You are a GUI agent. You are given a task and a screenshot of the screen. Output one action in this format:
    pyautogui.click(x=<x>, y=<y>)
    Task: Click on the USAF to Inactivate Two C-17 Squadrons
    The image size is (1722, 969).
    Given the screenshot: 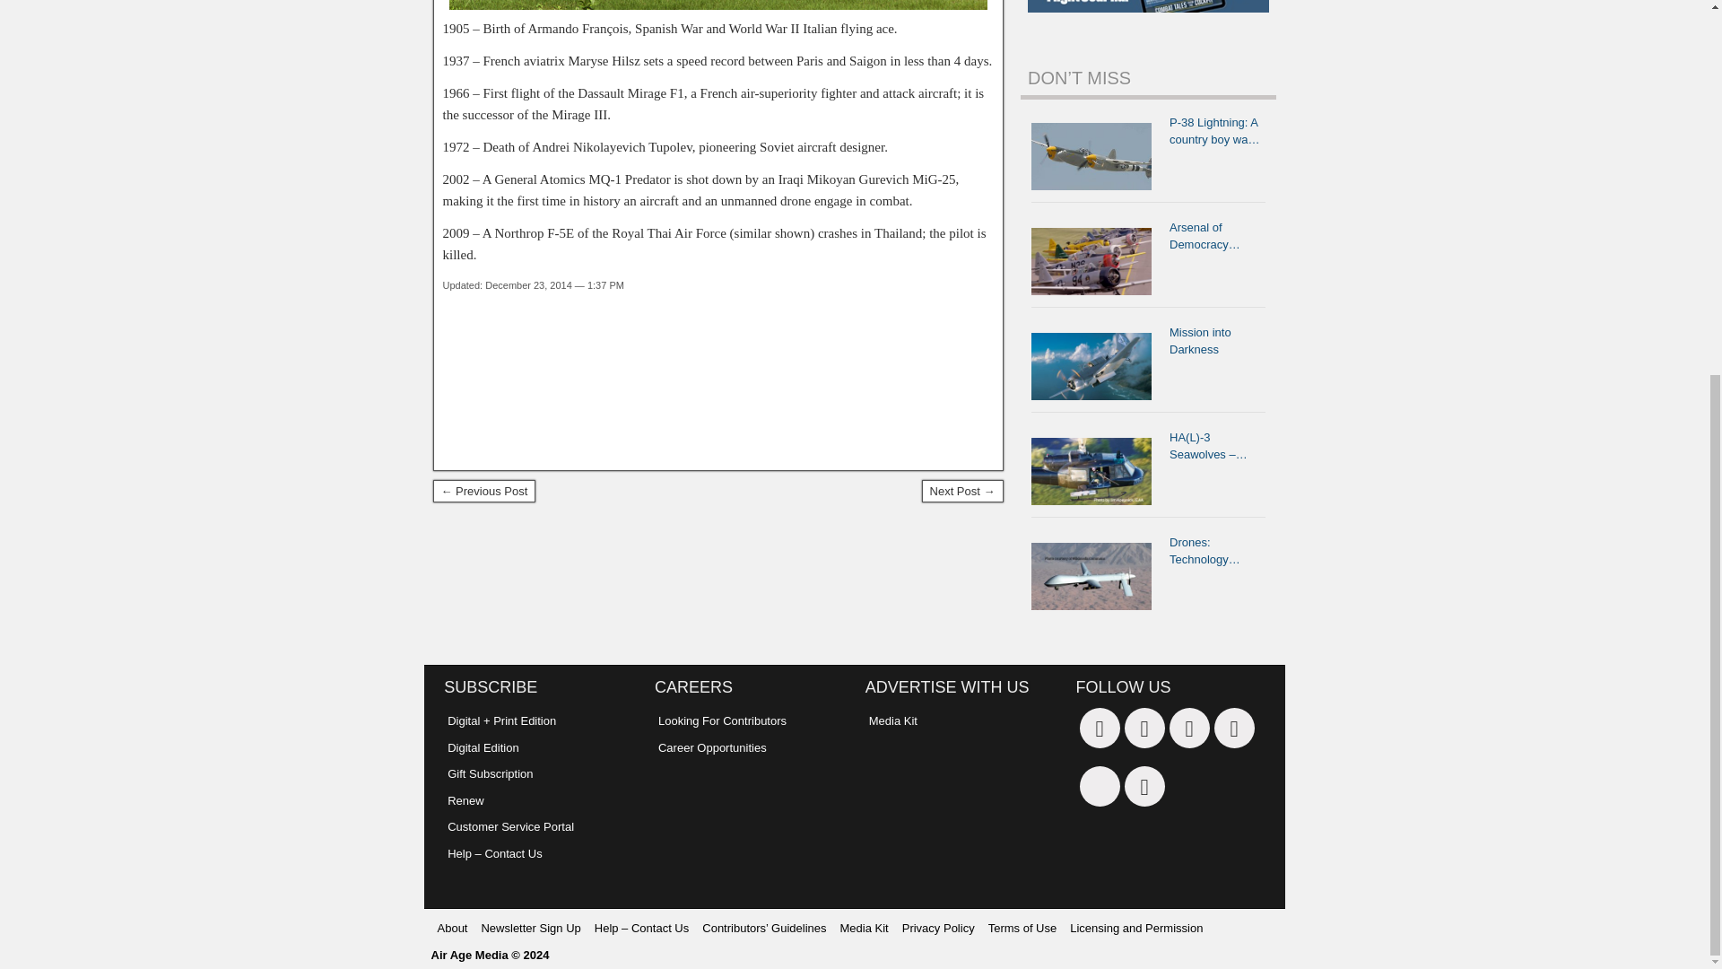 What is the action you would take?
    pyautogui.click(x=483, y=491)
    